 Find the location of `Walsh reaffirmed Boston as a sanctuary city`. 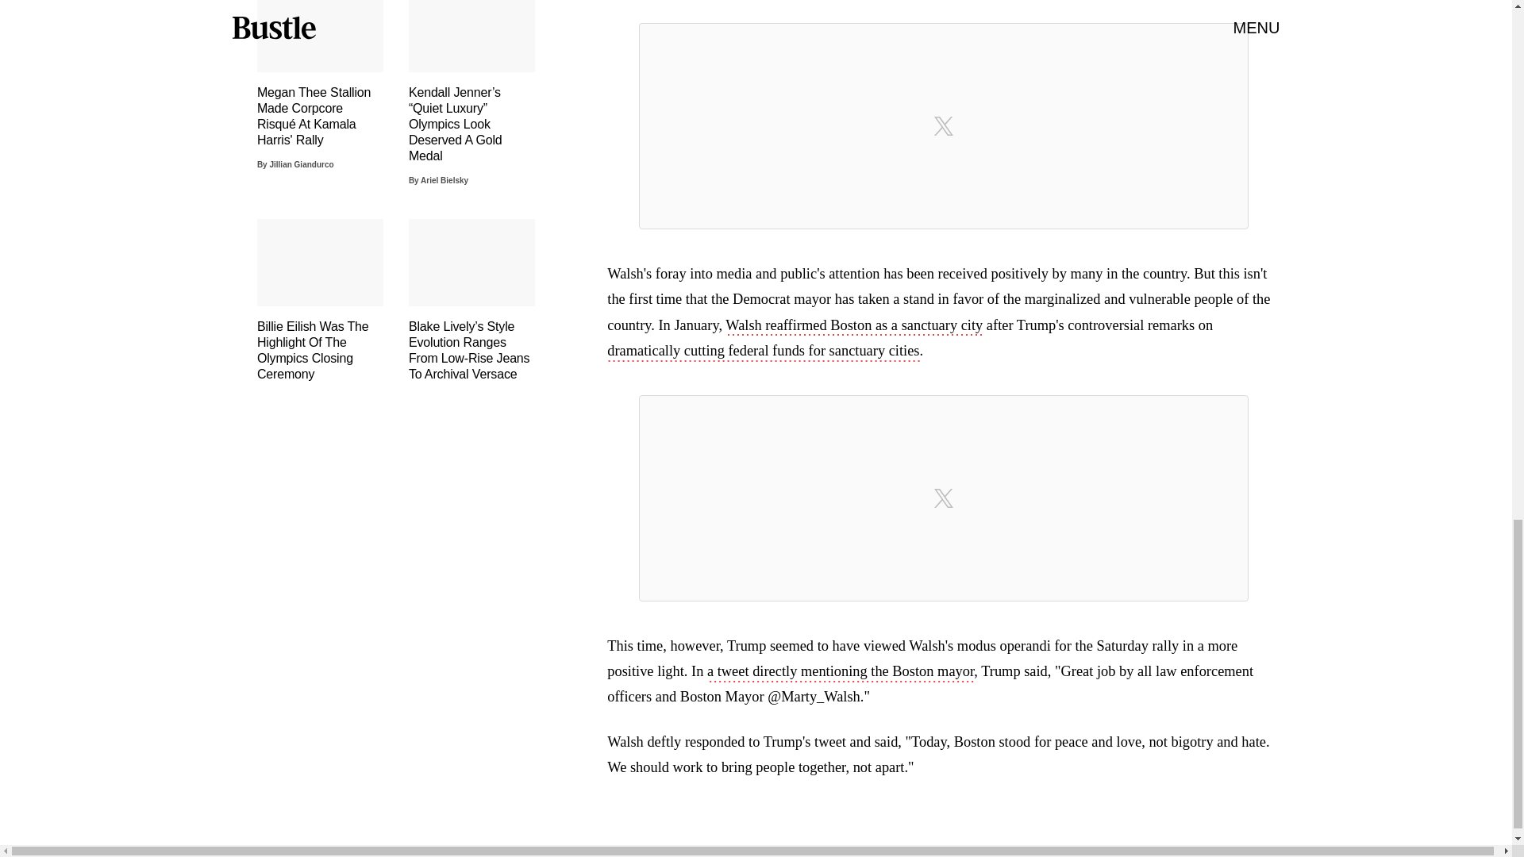

Walsh reaffirmed Boston as a sanctuary city is located at coordinates (854, 327).